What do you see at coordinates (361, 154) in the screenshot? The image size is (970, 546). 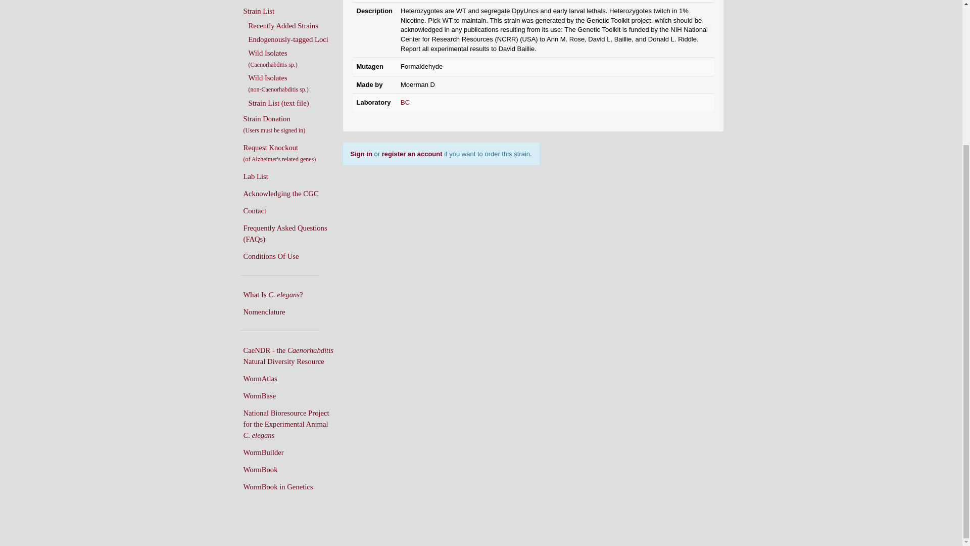 I see `Sign in` at bounding box center [361, 154].